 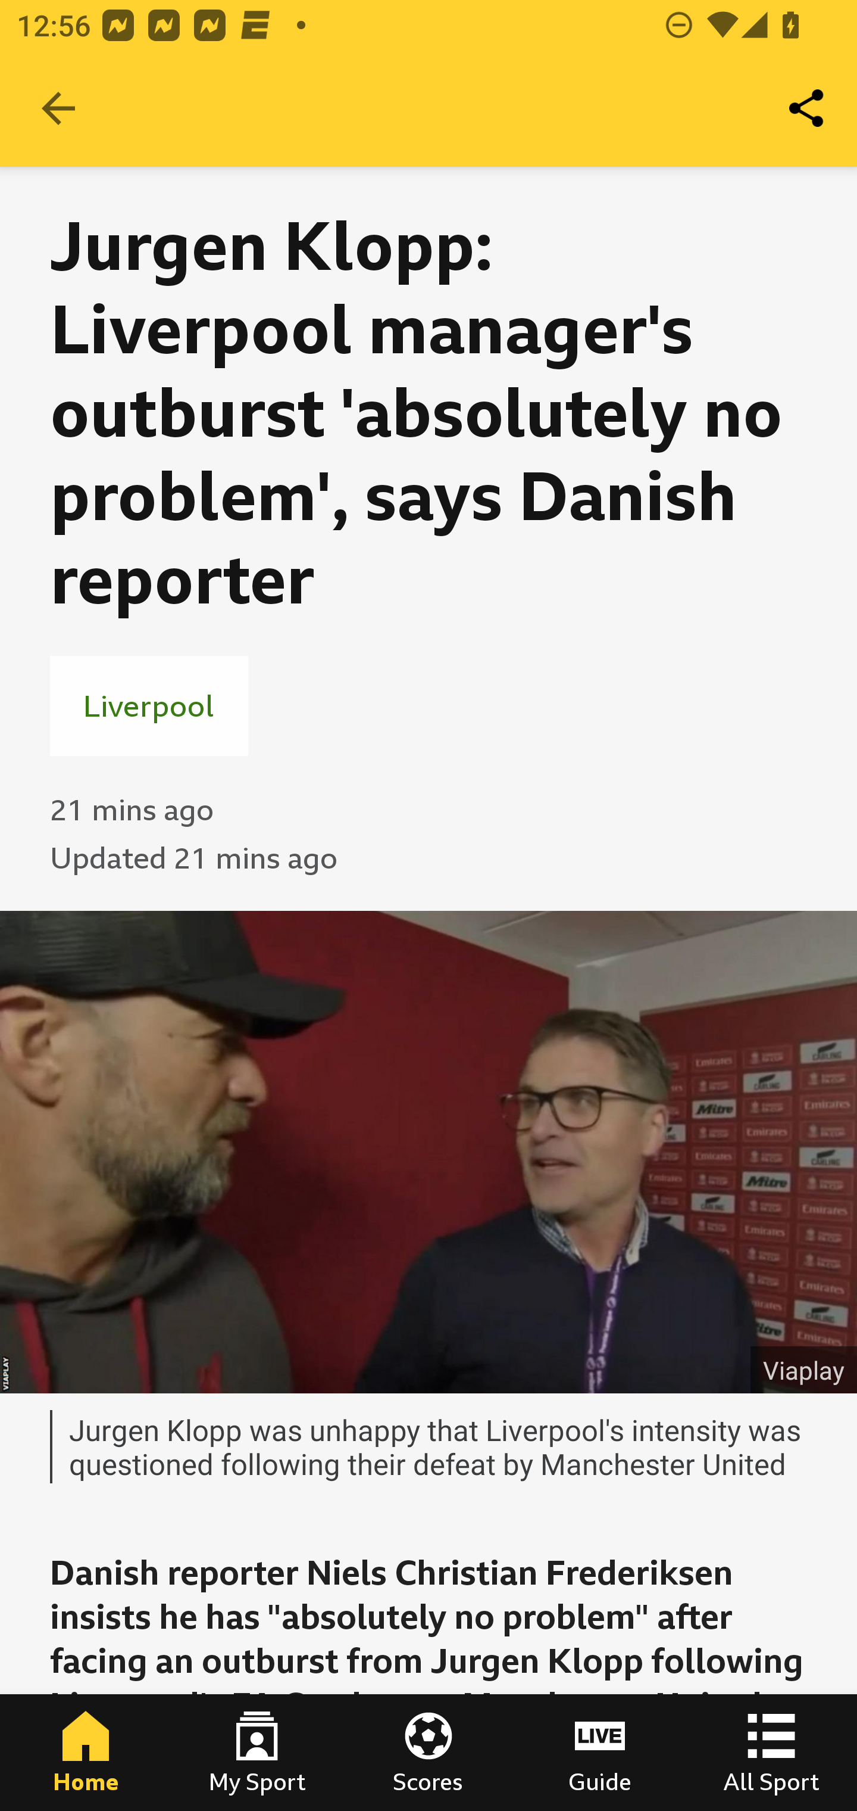 I want to click on My Sport, so click(x=257, y=1753).